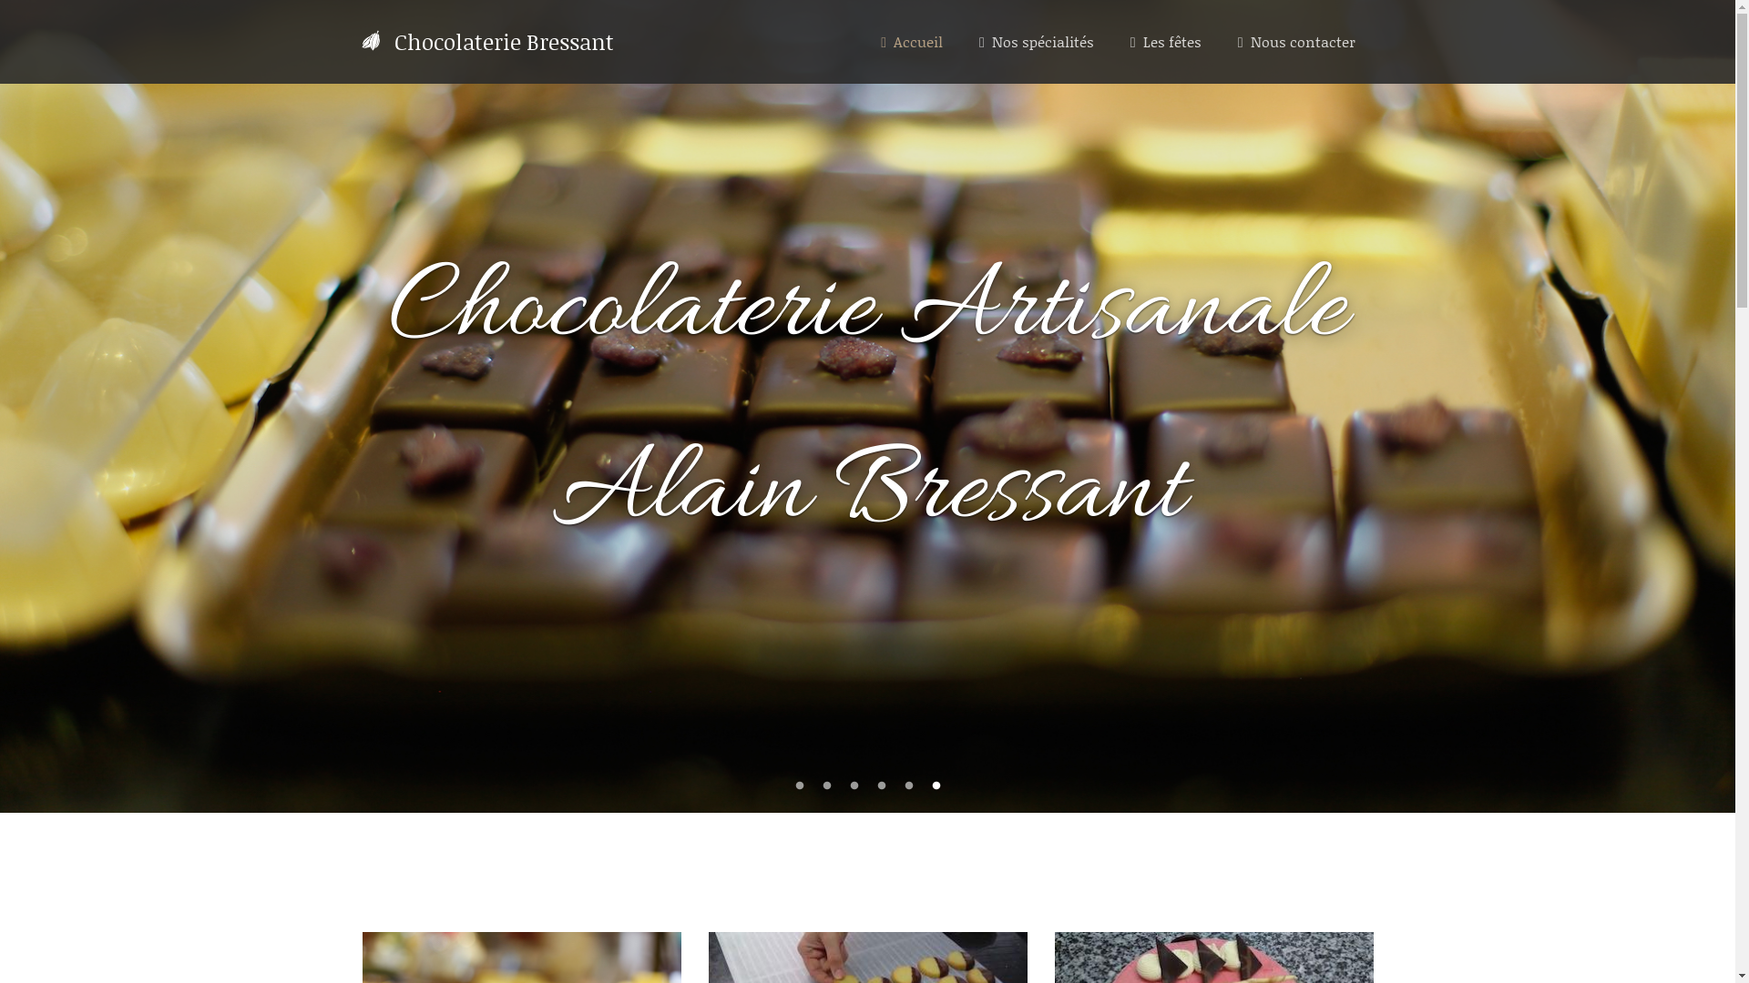 The width and height of the screenshot is (1749, 983). What do you see at coordinates (488, 42) in the screenshot?
I see `Chocolaterie Bressant` at bounding box center [488, 42].